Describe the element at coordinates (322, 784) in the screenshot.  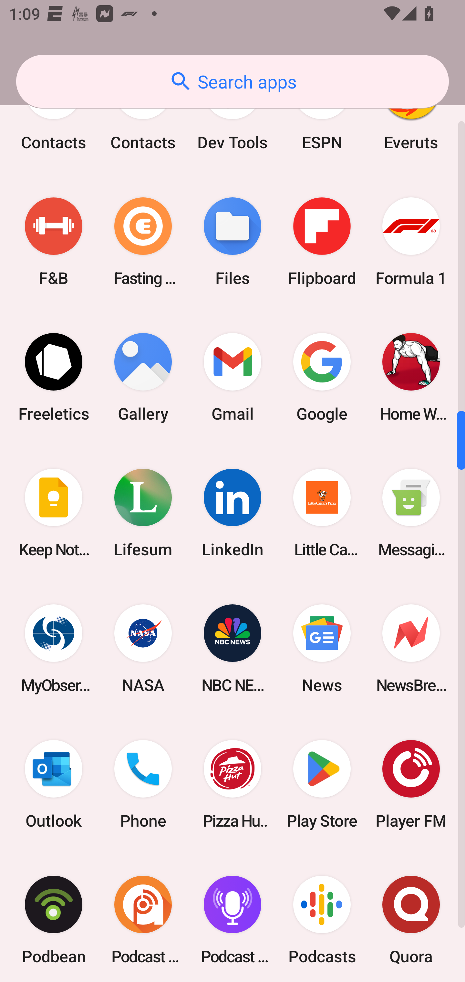
I see `Play Store` at that location.